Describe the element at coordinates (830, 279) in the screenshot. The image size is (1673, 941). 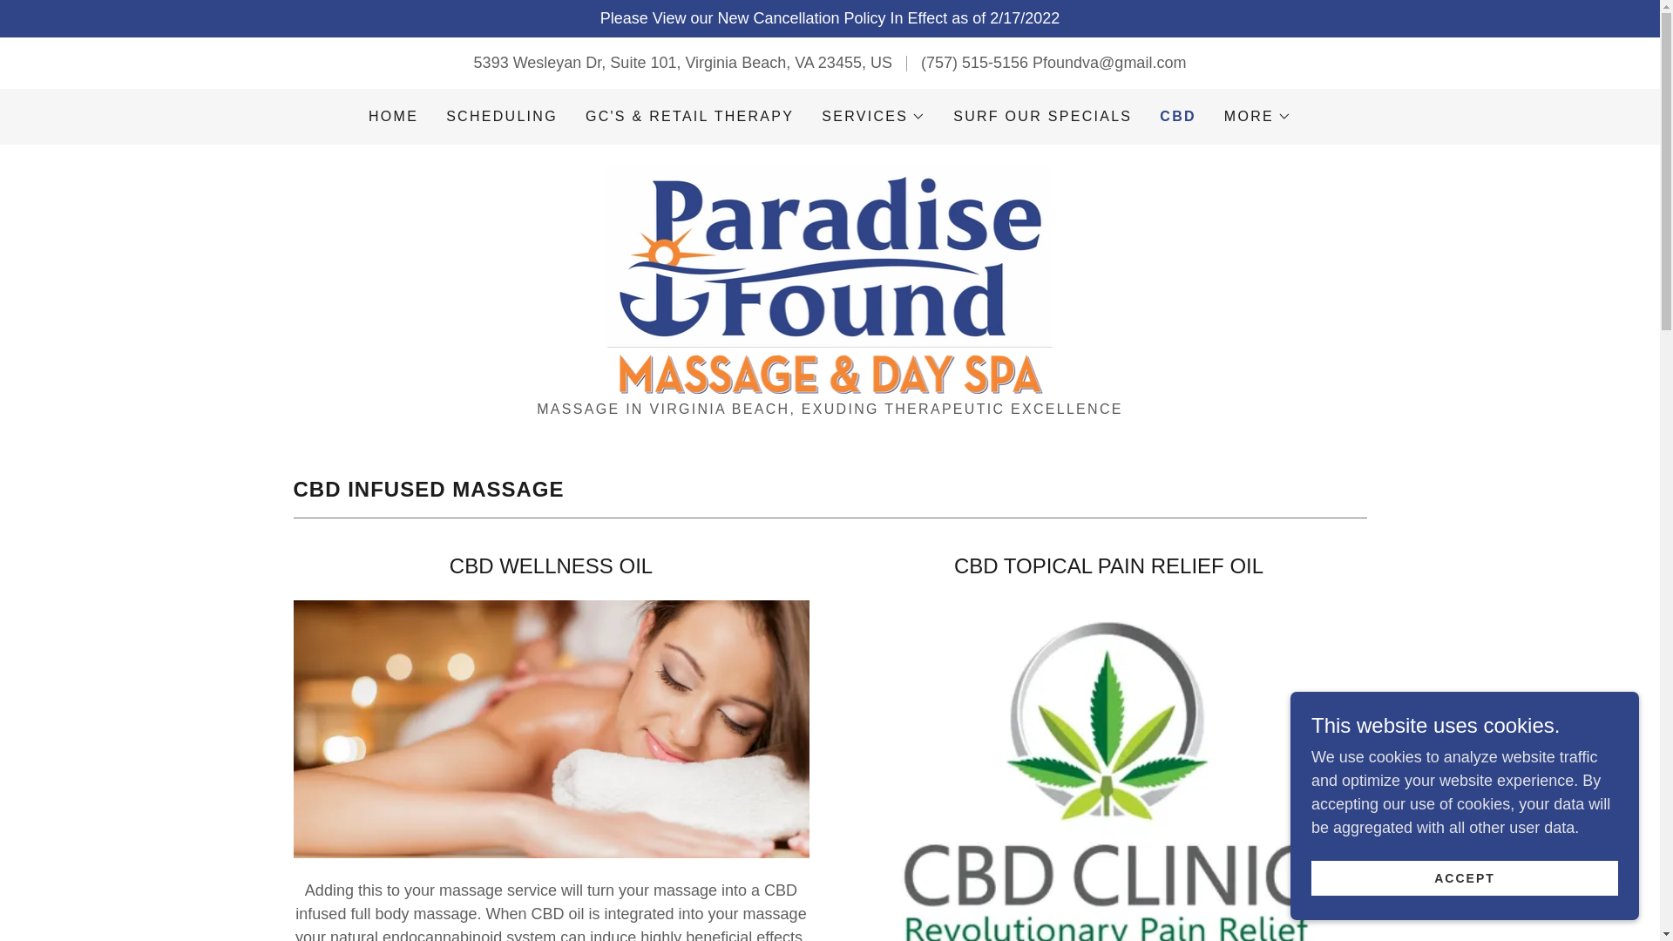
I see `Paradise Found Massage and Day Spa` at that location.